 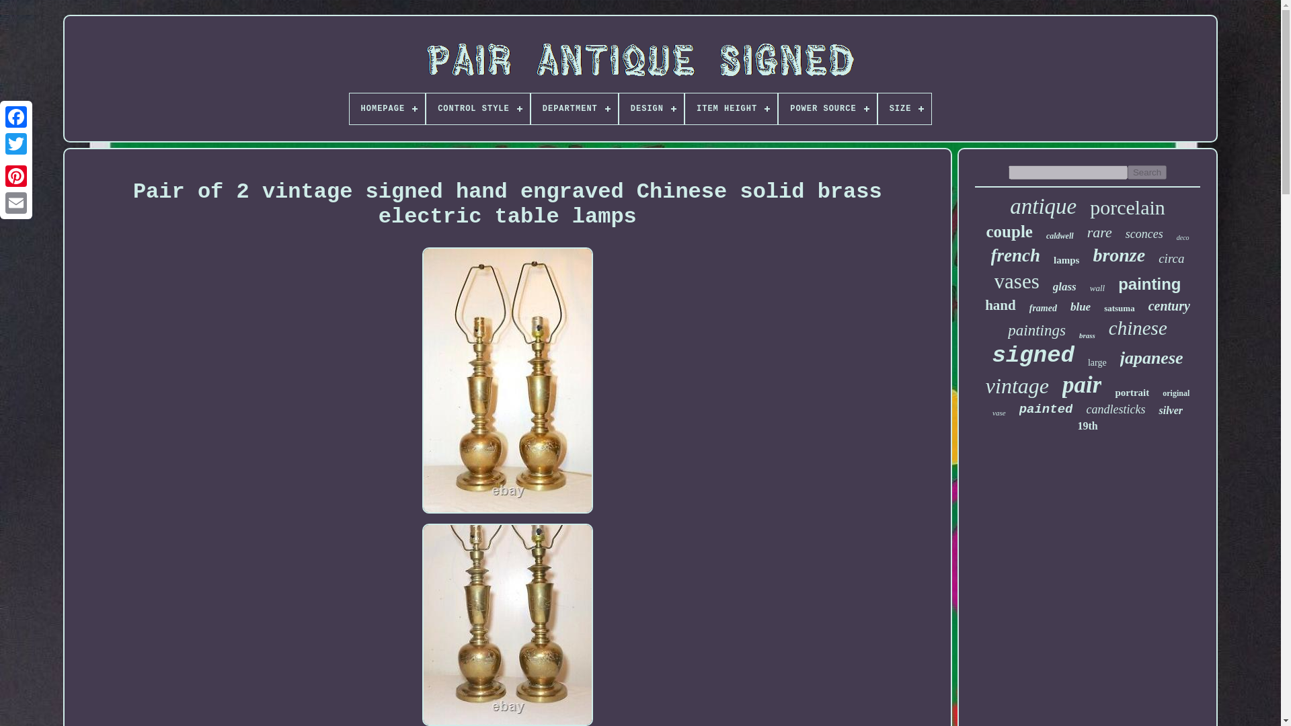 I want to click on DEPARTMENT, so click(x=574, y=109).